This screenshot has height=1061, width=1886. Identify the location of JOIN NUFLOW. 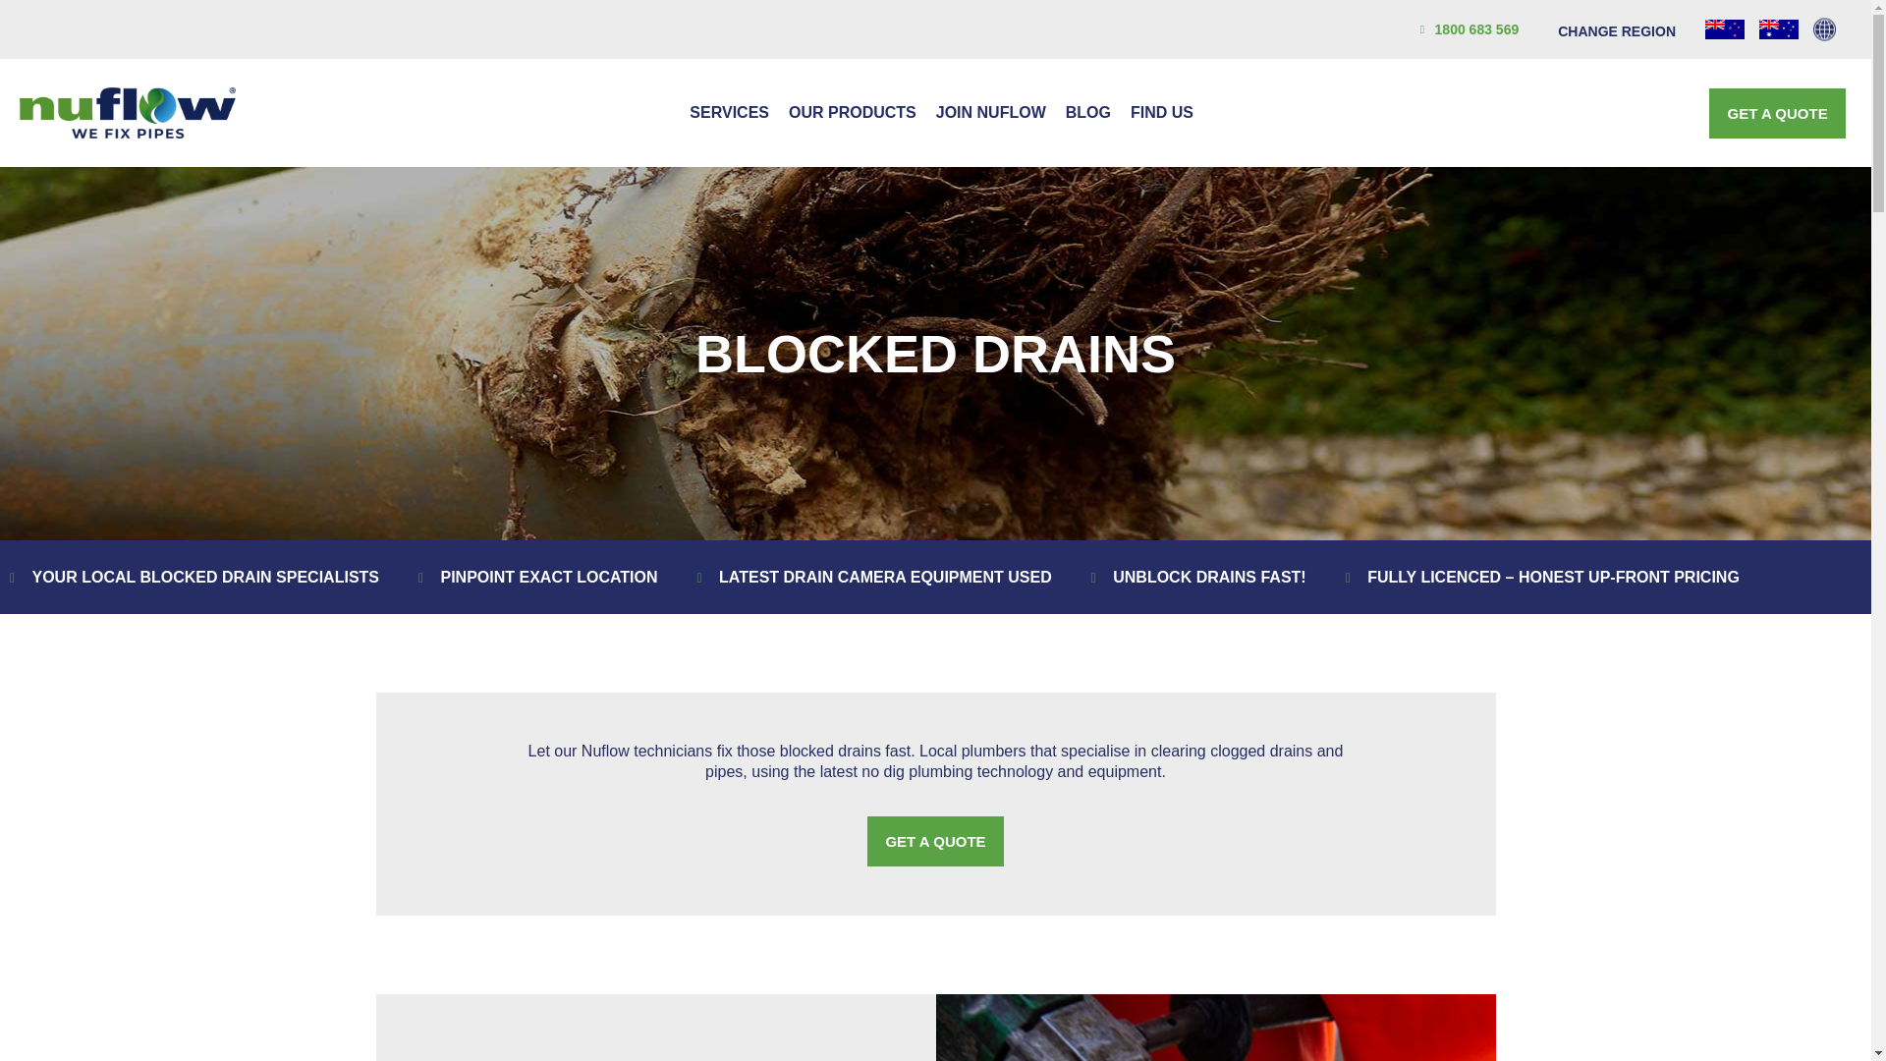
(990, 112).